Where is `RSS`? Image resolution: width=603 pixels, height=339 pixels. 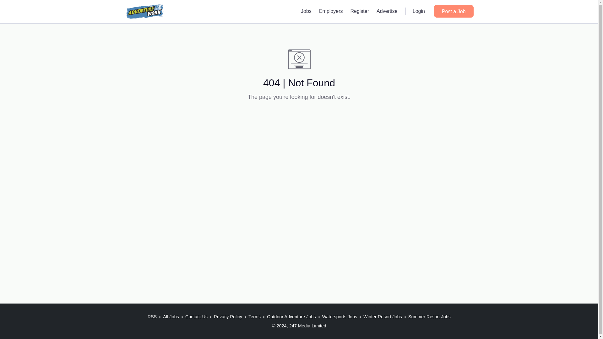
RSS is located at coordinates (152, 317).